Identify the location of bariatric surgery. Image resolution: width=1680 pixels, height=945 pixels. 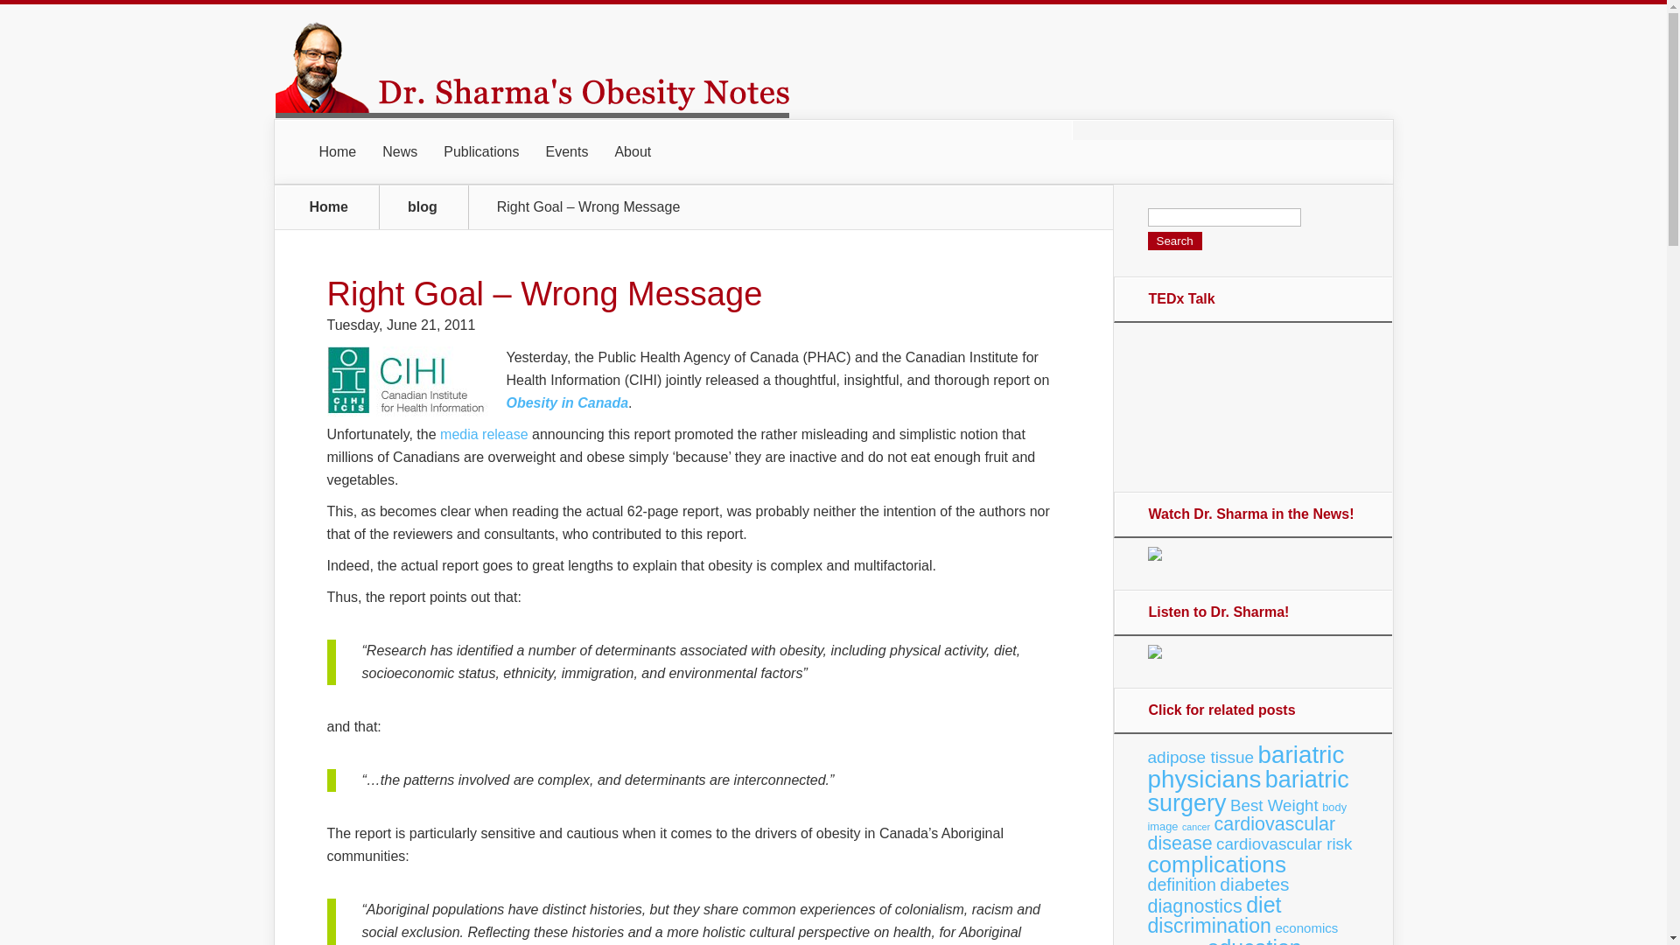
(1248, 791).